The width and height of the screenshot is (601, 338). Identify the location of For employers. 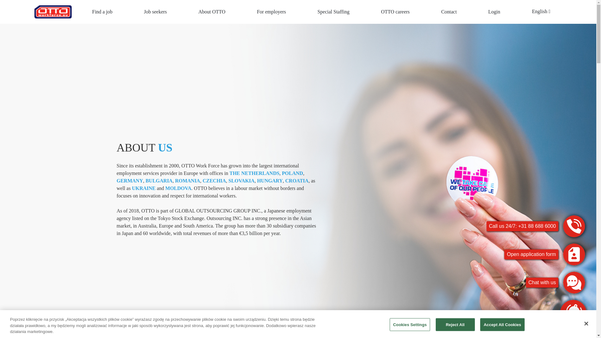
(271, 12).